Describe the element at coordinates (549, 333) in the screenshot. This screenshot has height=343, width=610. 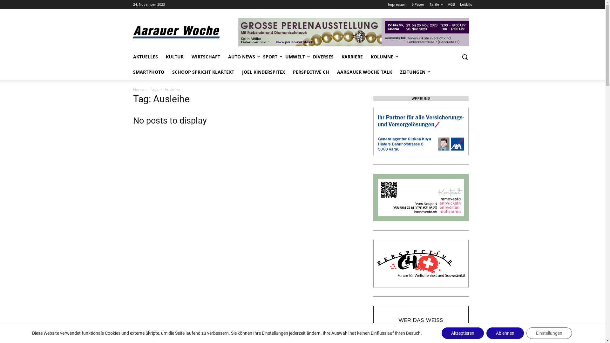
I see `Einstellungen` at that location.